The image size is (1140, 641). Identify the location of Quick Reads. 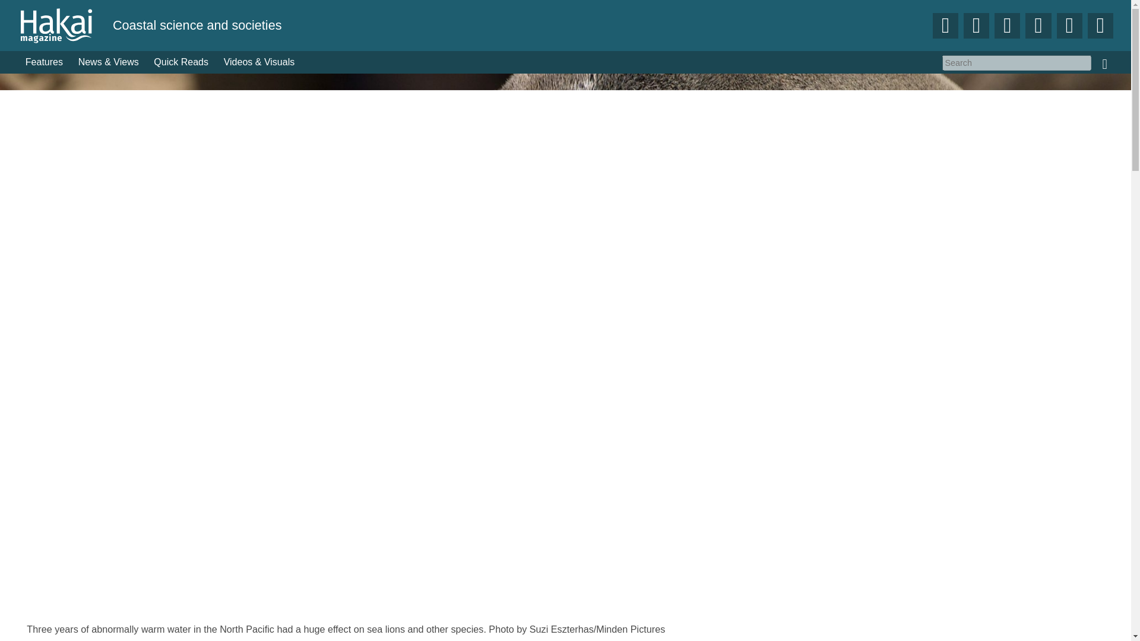
(182, 62).